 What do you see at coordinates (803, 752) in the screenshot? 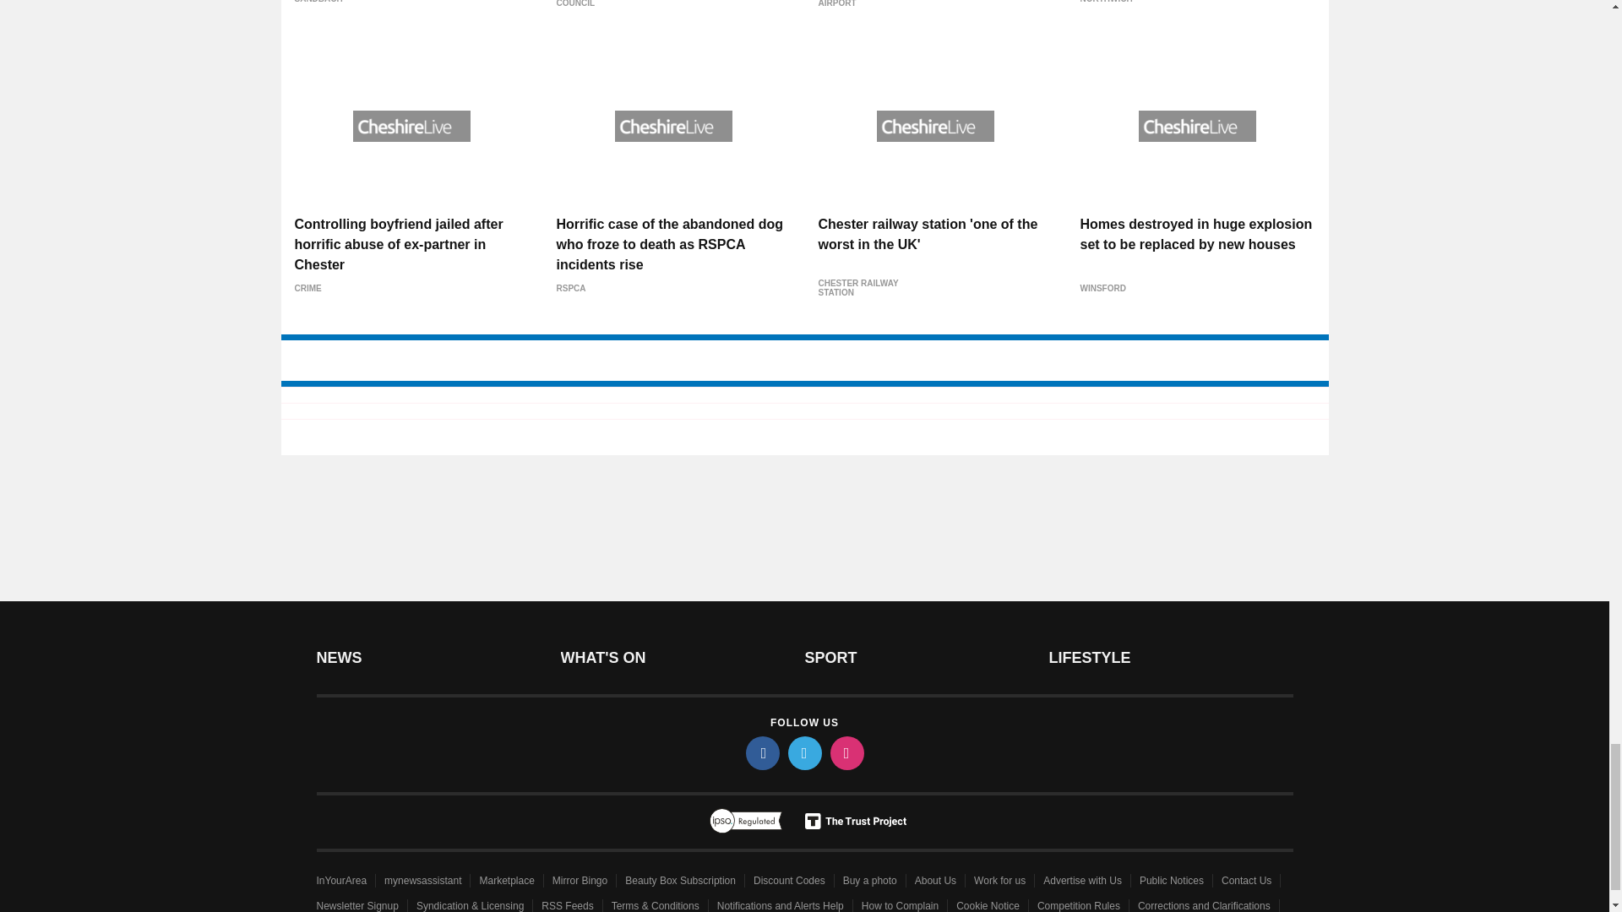
I see `twitter` at bounding box center [803, 752].